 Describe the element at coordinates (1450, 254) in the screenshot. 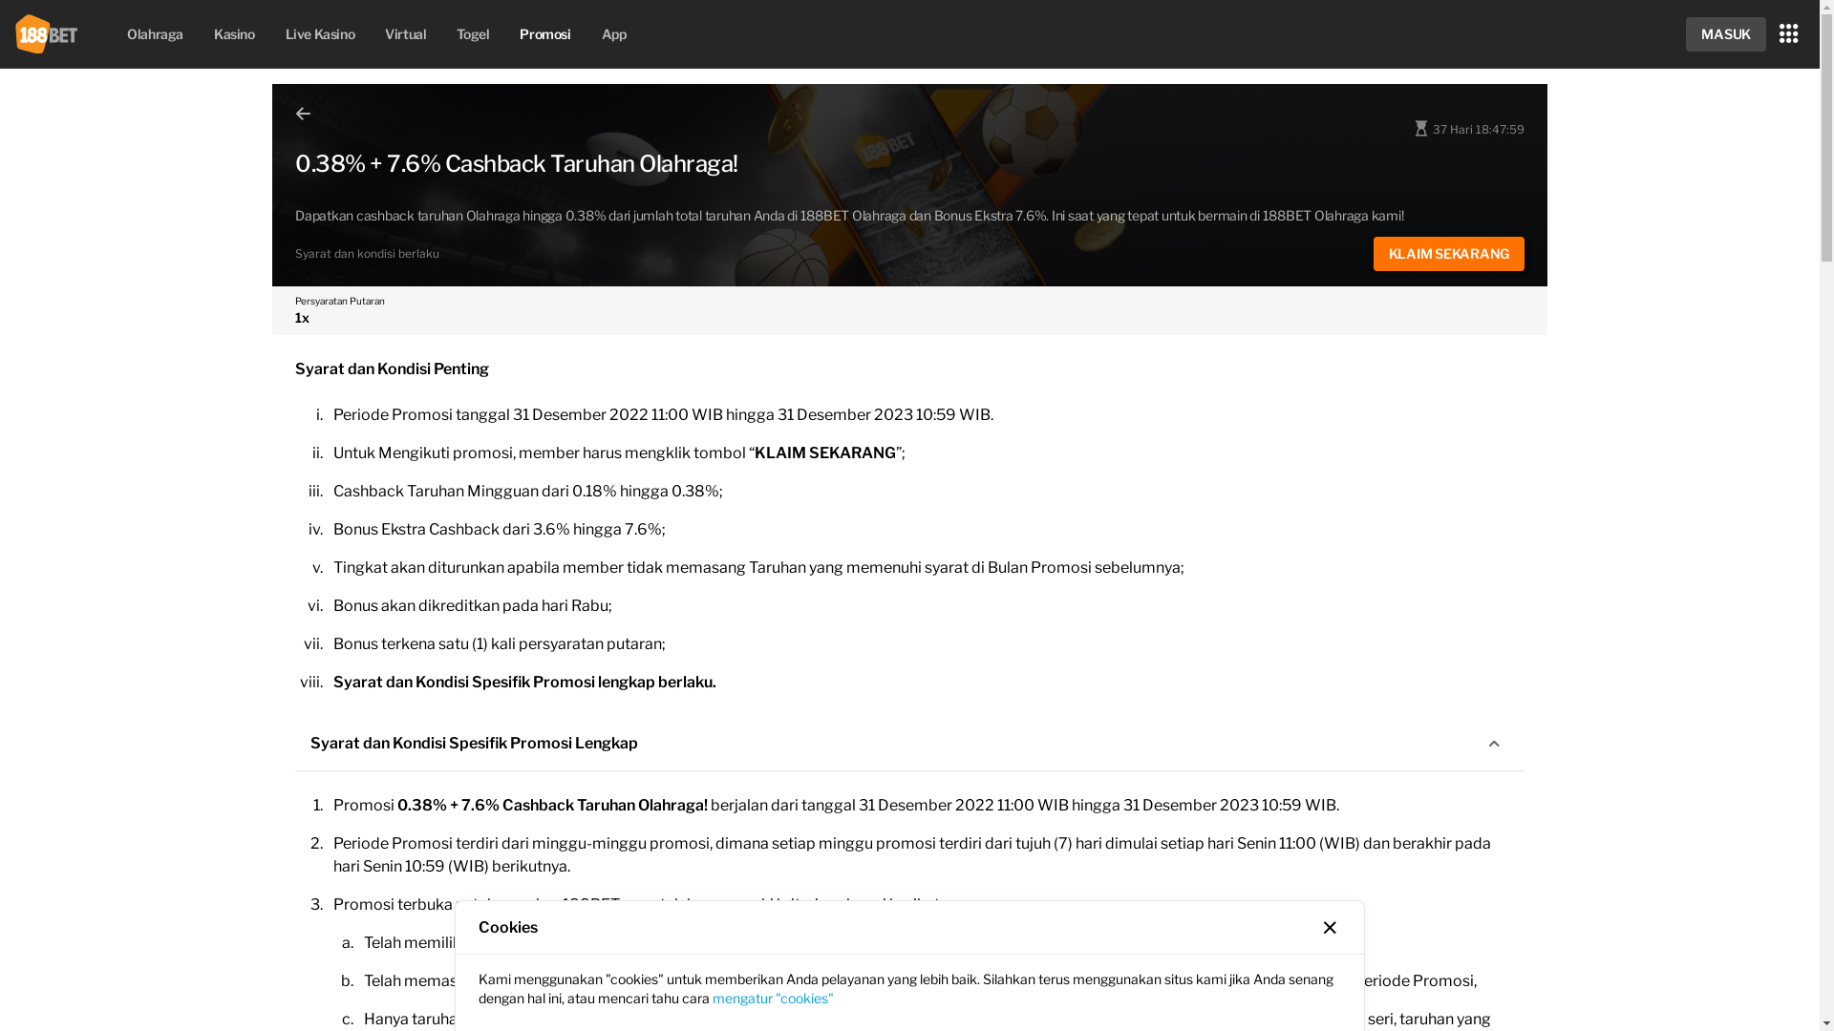

I see `KLAIM SEKARANG` at that location.